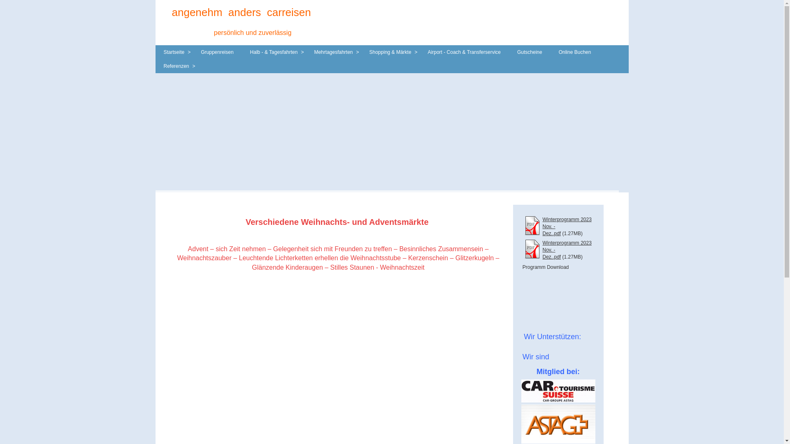 The image size is (790, 444). Describe the element at coordinates (217, 52) in the screenshot. I see `Gruppenreisen` at that location.